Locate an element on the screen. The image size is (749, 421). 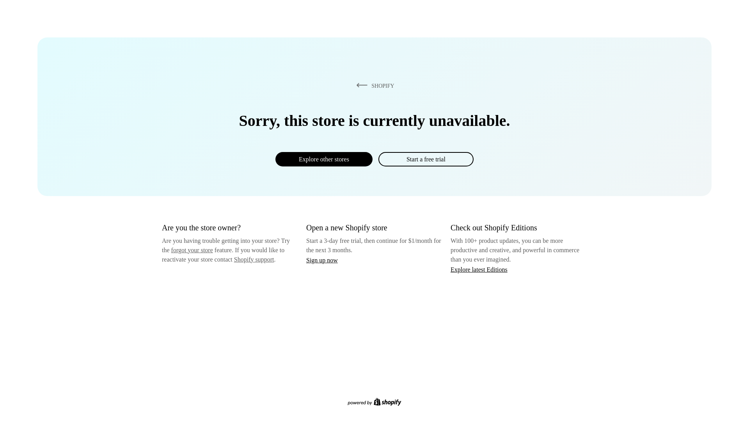
Explore other stores is located at coordinates (324, 159).